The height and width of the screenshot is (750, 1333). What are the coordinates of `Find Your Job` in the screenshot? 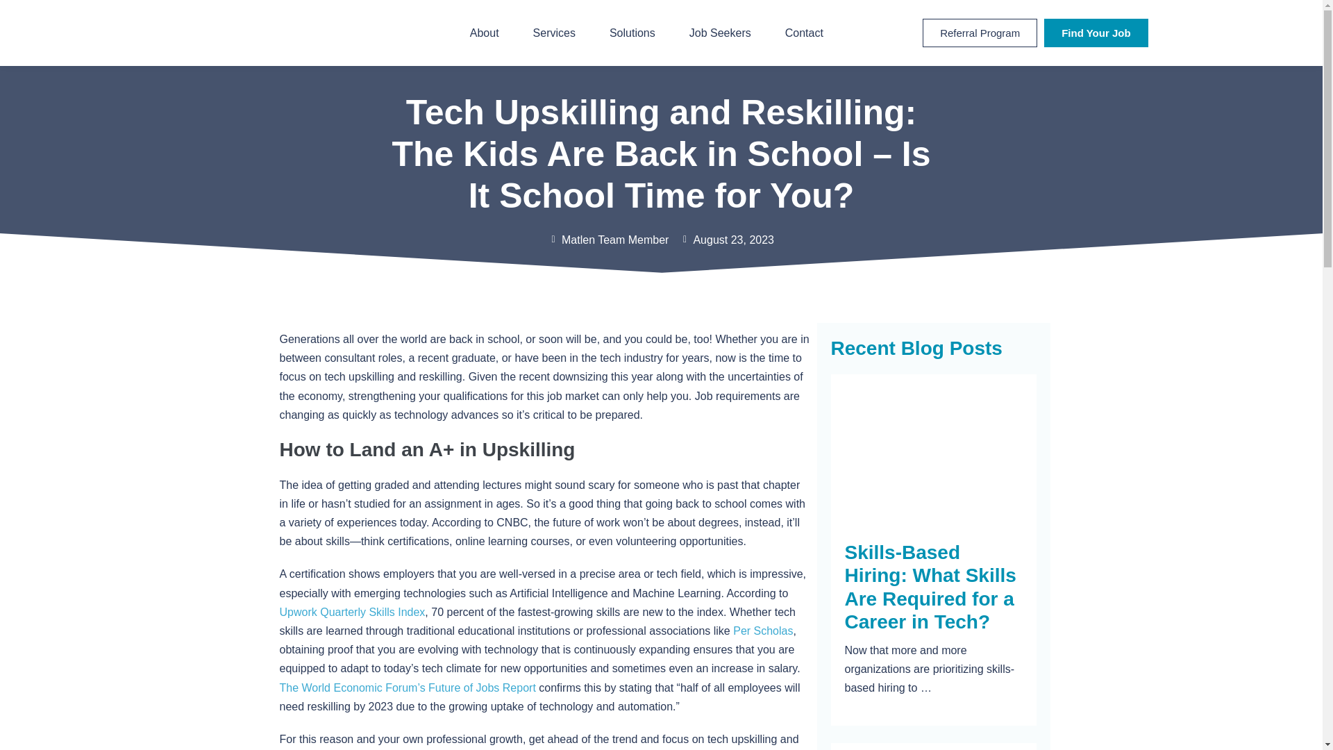 It's located at (1096, 33).